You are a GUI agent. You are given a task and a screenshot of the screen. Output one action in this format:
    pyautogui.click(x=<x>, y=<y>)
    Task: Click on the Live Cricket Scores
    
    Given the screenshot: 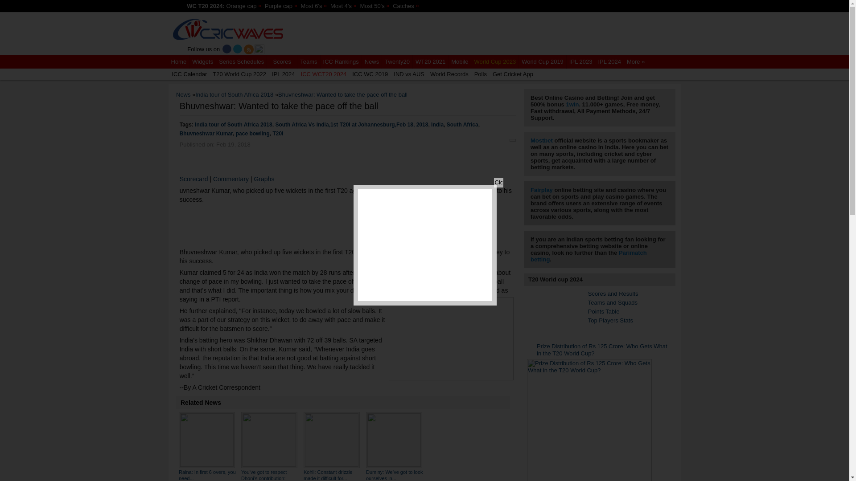 What is the action you would take?
    pyautogui.click(x=179, y=62)
    